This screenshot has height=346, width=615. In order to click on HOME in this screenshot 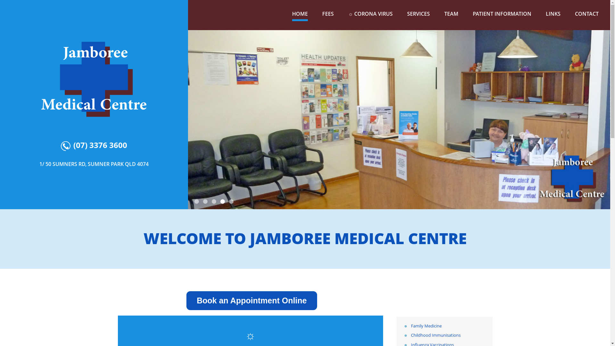, I will do `click(300, 14)`.